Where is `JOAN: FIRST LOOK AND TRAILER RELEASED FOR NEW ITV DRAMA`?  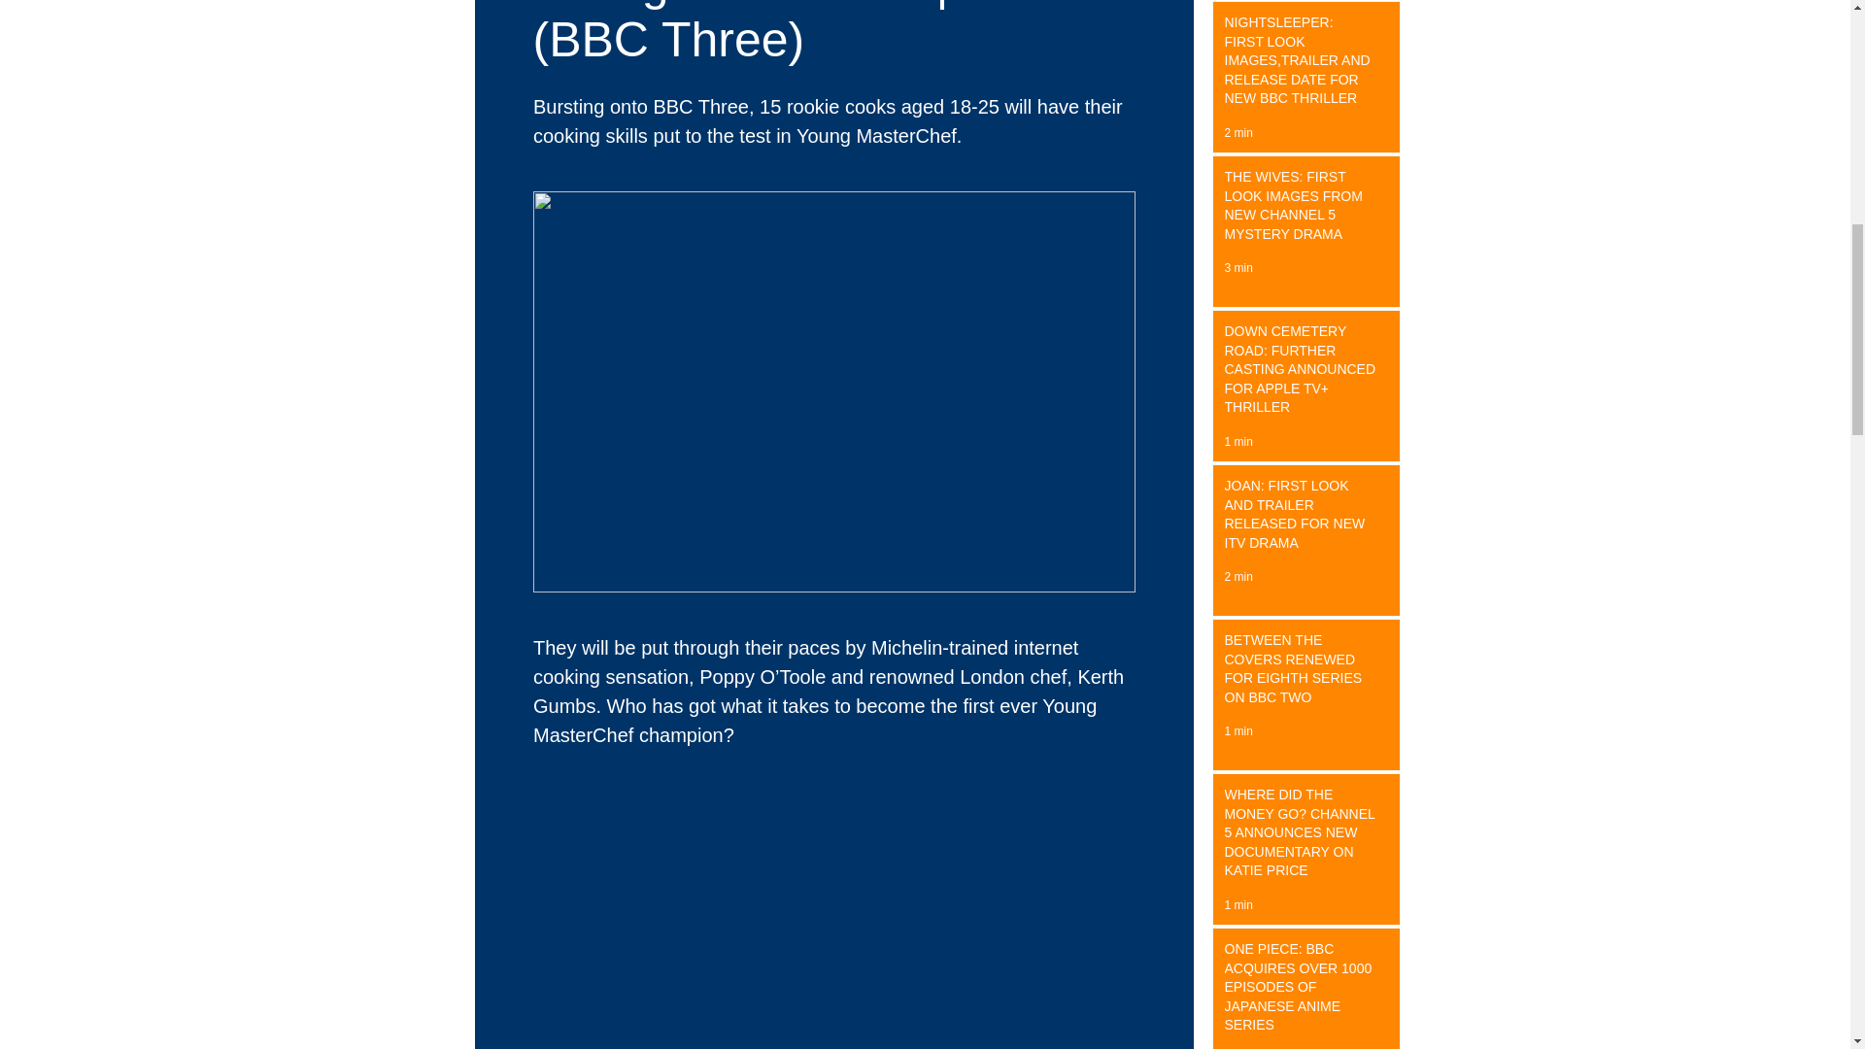
JOAN: FIRST LOOK AND TRAILER RELEASED FOR NEW ITV DRAMA is located at coordinates (1300, 519).